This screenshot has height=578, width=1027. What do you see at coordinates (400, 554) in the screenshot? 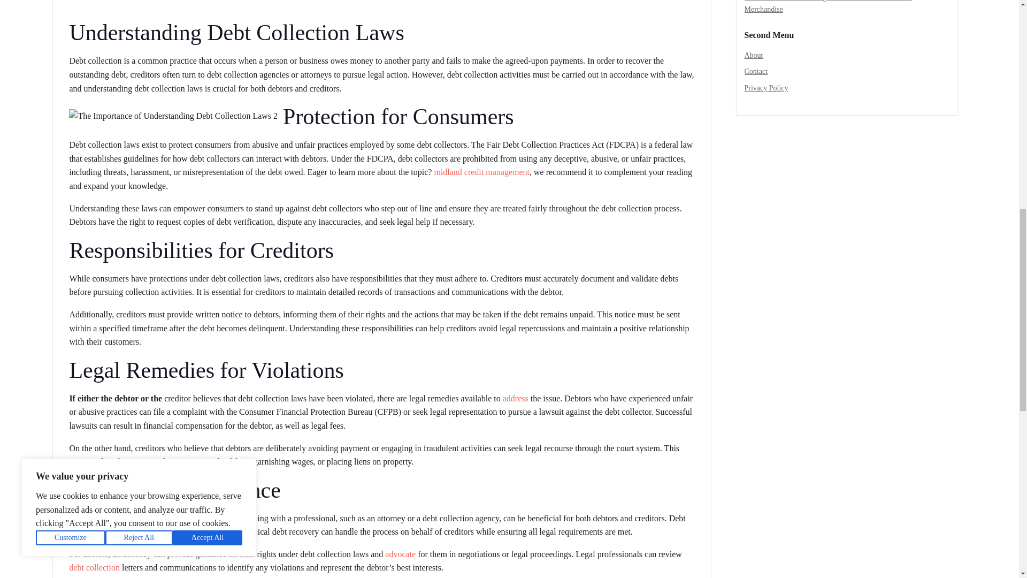
I see `advocate` at bounding box center [400, 554].